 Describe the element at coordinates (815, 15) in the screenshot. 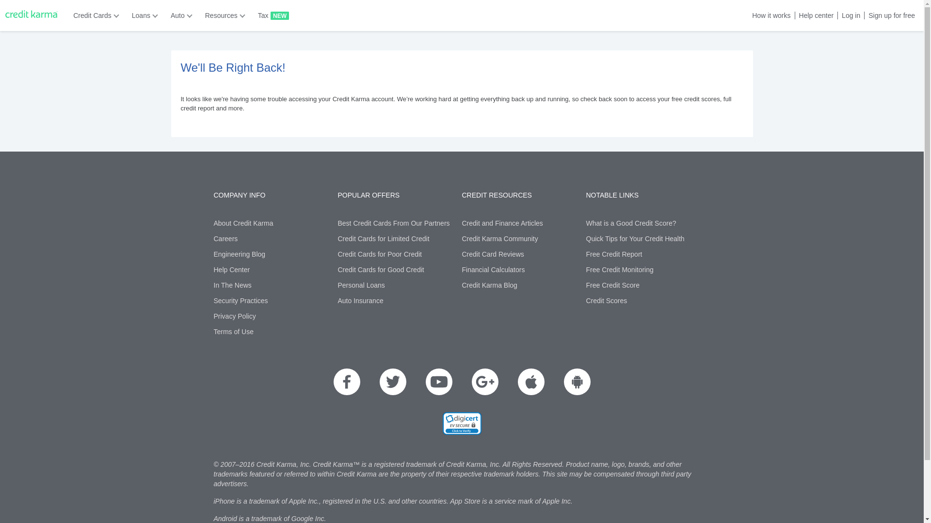

I see `Help center` at that location.